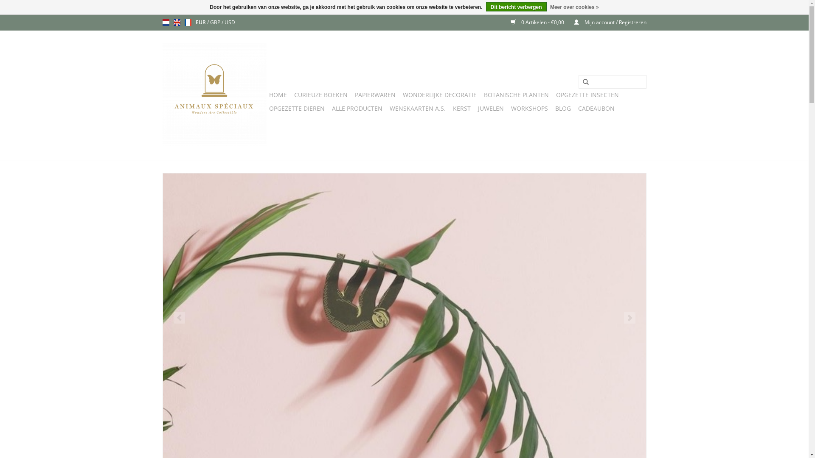  Describe the element at coordinates (585, 82) in the screenshot. I see `Zoeken` at that location.